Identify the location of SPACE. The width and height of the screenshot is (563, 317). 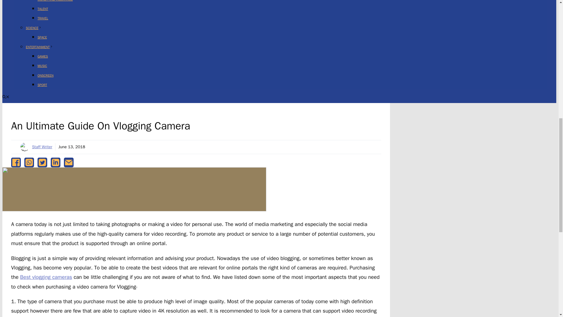
(42, 37).